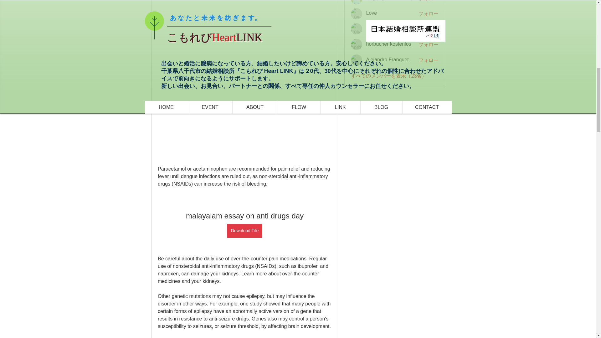  I want to click on horbucher kostenlos, so click(357, 44).